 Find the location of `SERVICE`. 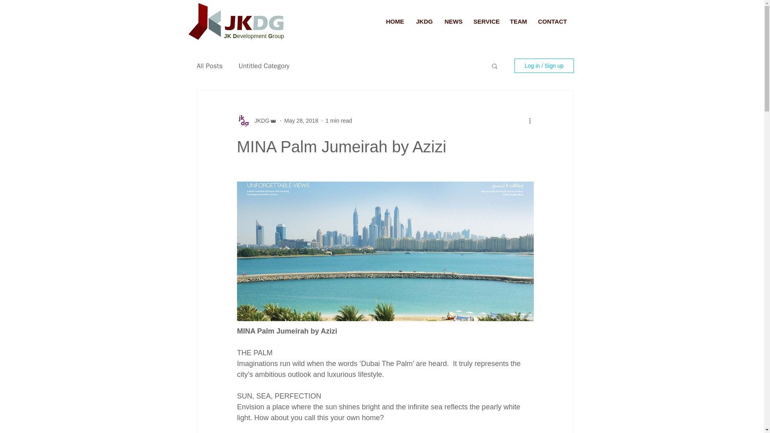

SERVICE is located at coordinates (486, 22).